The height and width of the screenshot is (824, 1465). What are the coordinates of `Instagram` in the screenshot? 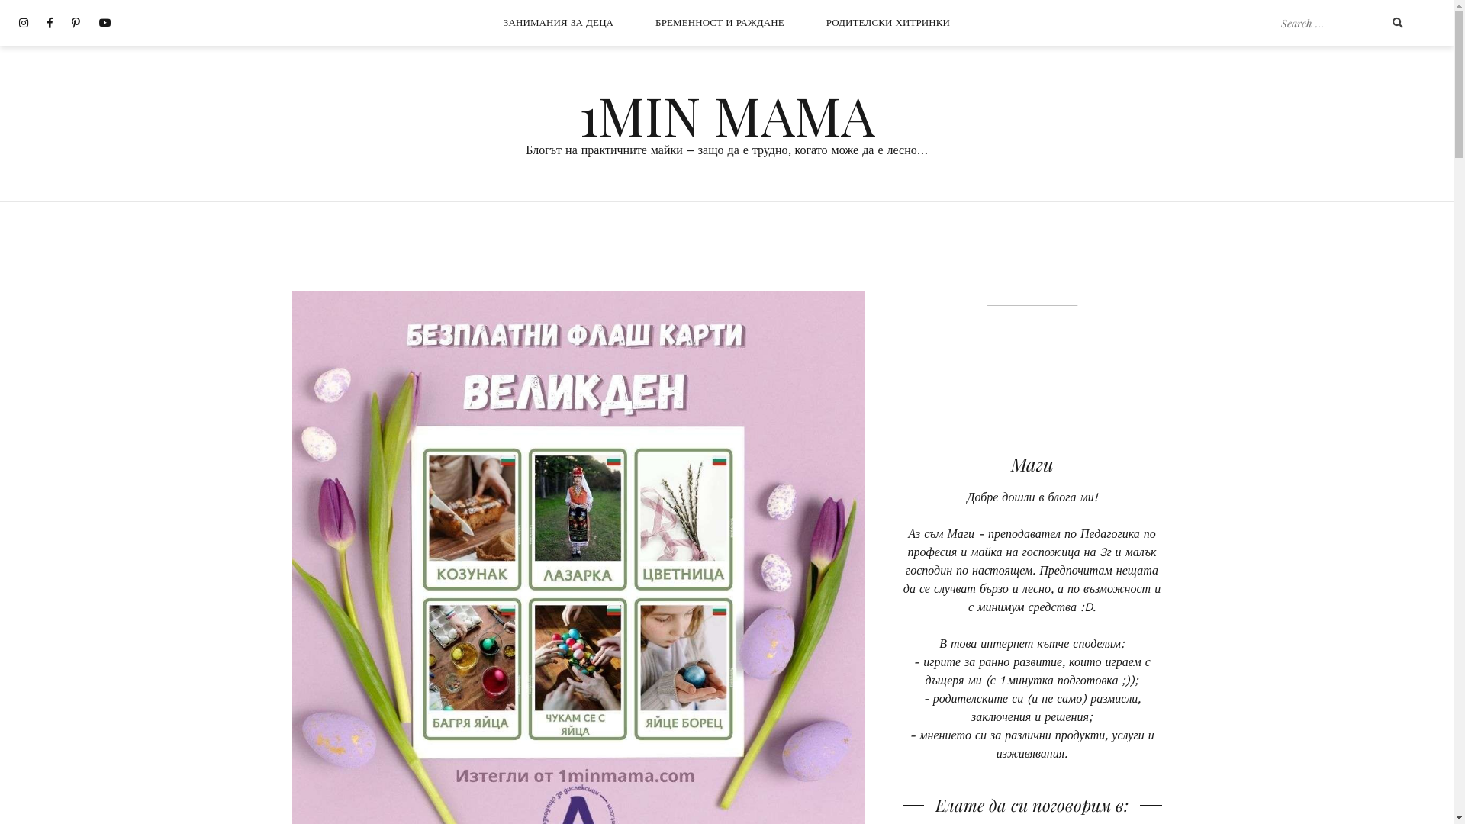 It's located at (24, 23).